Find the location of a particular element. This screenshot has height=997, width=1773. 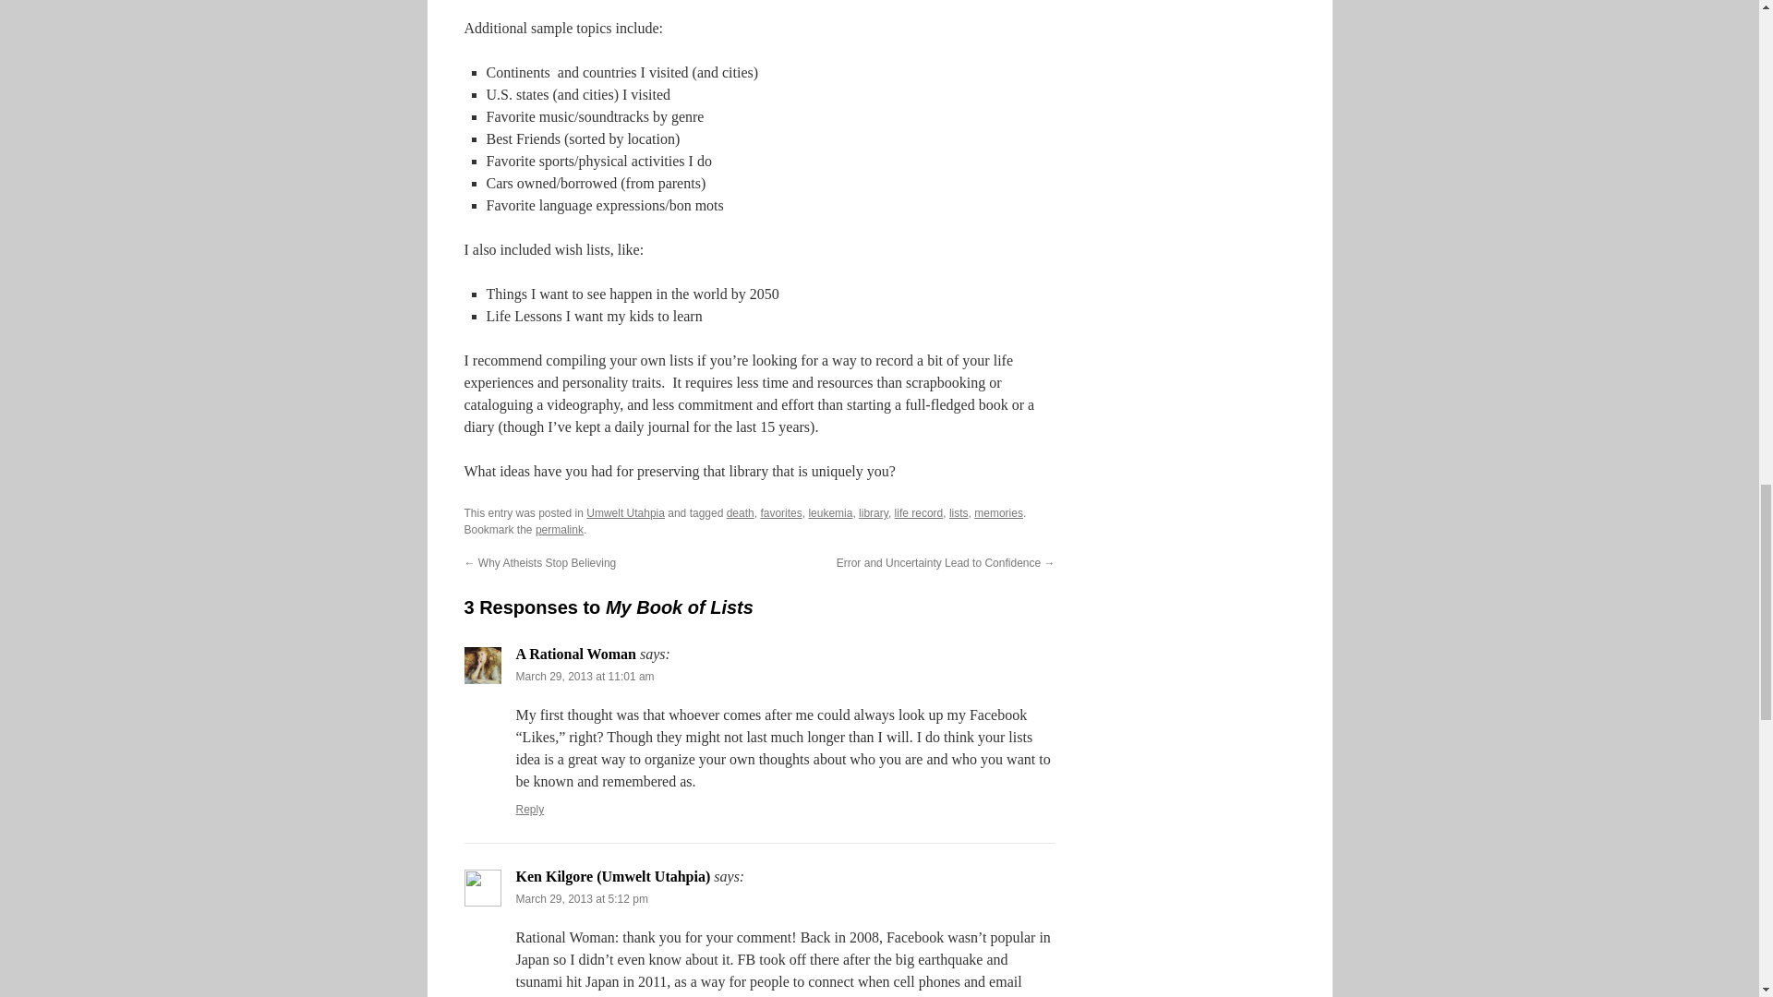

Permalink to My Book of Lists is located at coordinates (559, 530).